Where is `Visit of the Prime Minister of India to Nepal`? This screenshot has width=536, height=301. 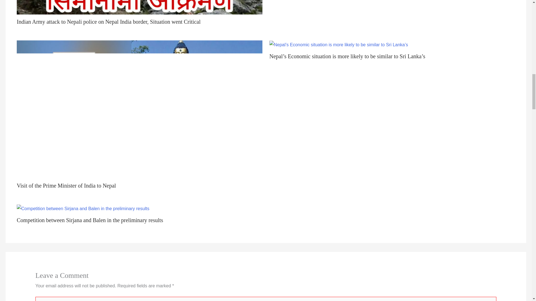
Visit of the Prime Minister of India to Nepal is located at coordinates (66, 186).